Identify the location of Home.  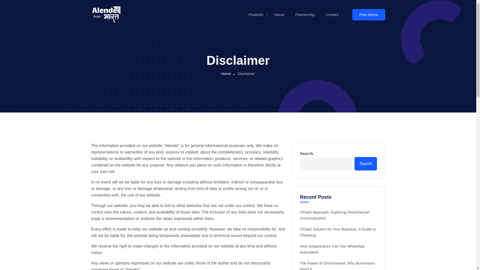
(226, 73).